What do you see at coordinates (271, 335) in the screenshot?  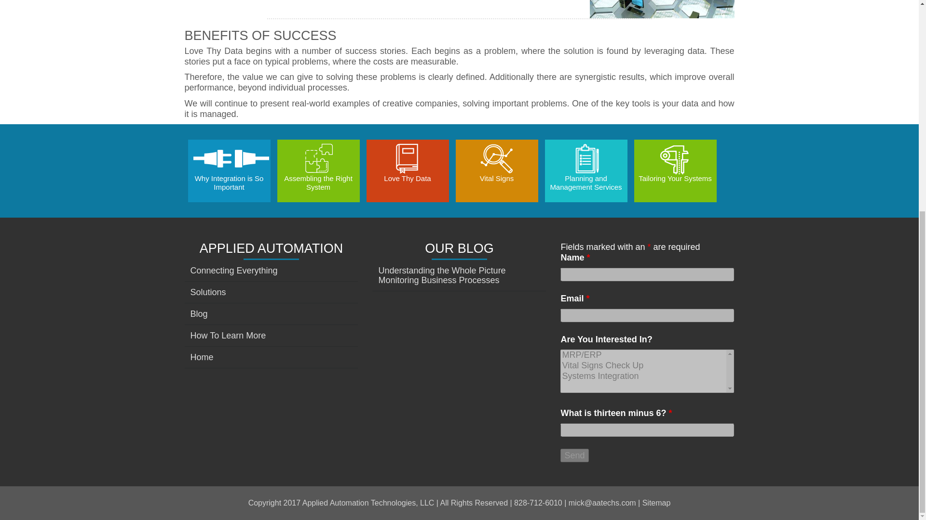 I see `How To Learn More` at bounding box center [271, 335].